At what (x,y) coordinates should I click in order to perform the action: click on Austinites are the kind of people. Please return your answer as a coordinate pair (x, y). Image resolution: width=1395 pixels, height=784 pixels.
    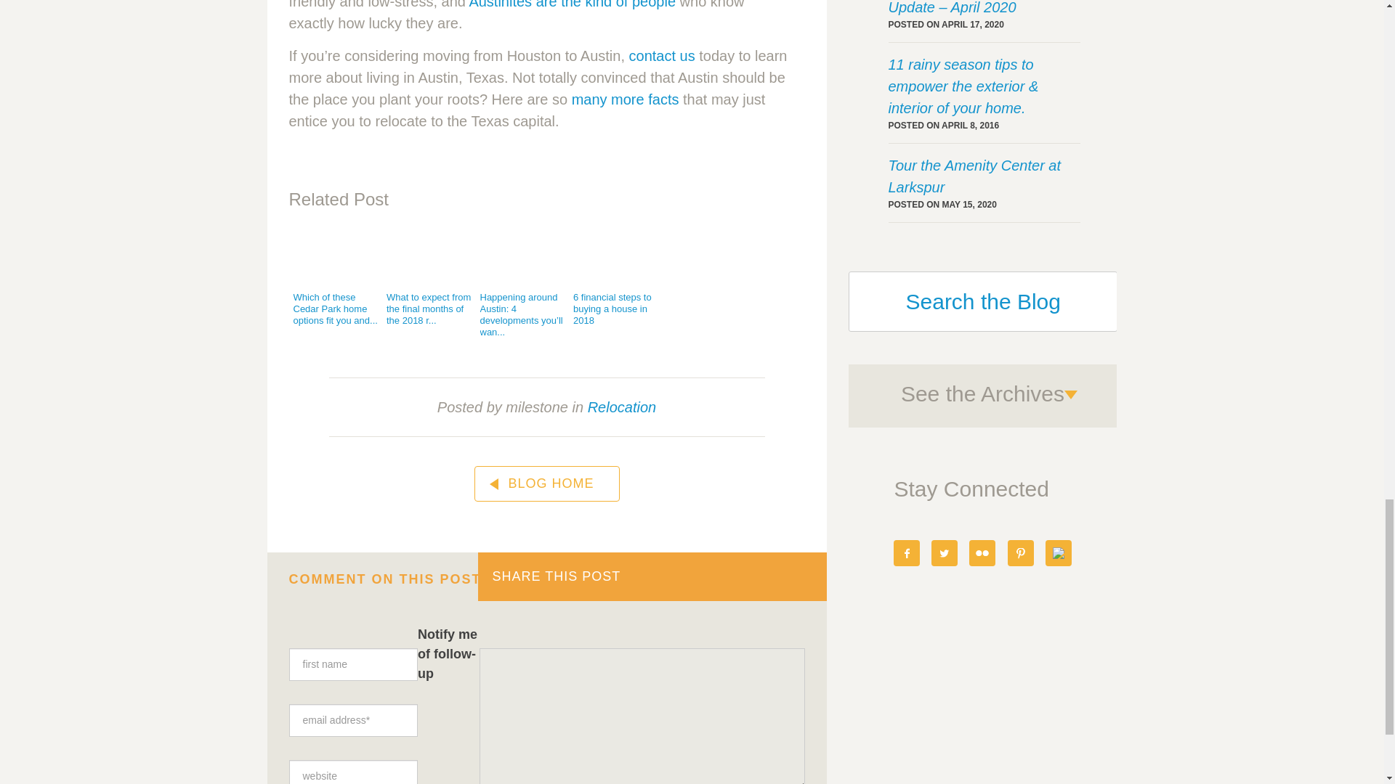
    Looking at the image, I should click on (572, 4).